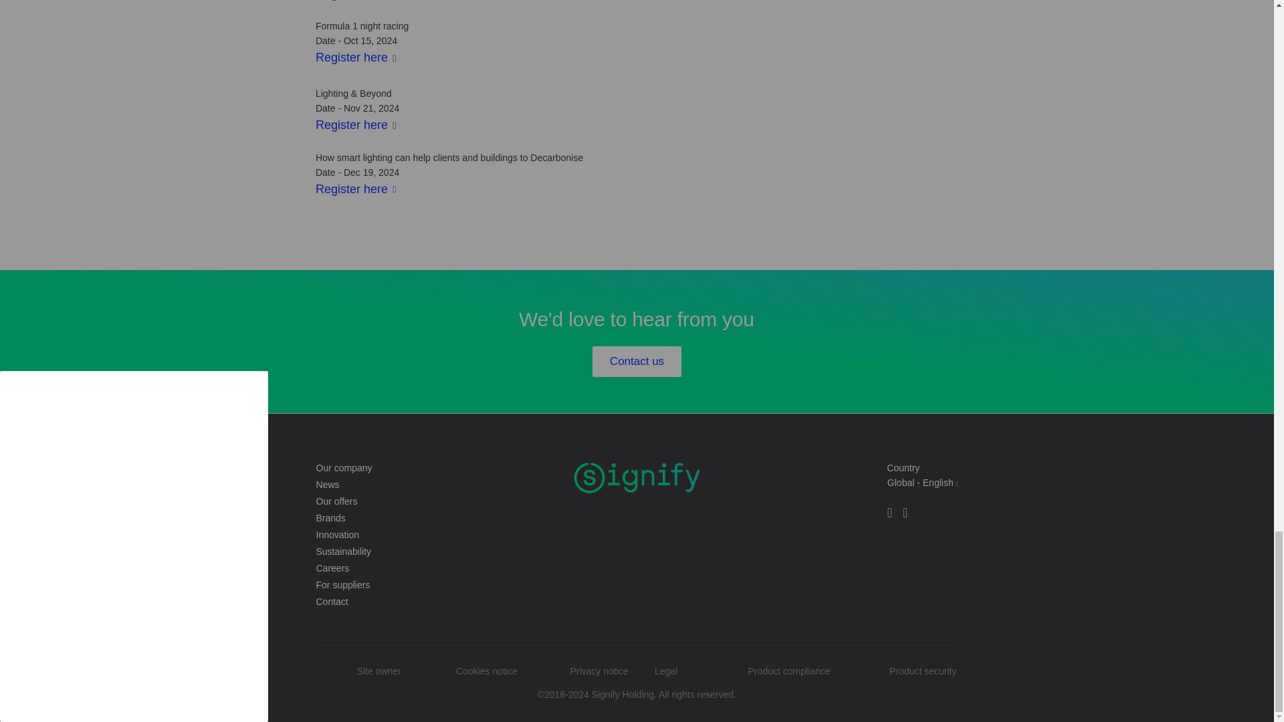  What do you see at coordinates (352, 124) in the screenshot?
I see `Register here` at bounding box center [352, 124].